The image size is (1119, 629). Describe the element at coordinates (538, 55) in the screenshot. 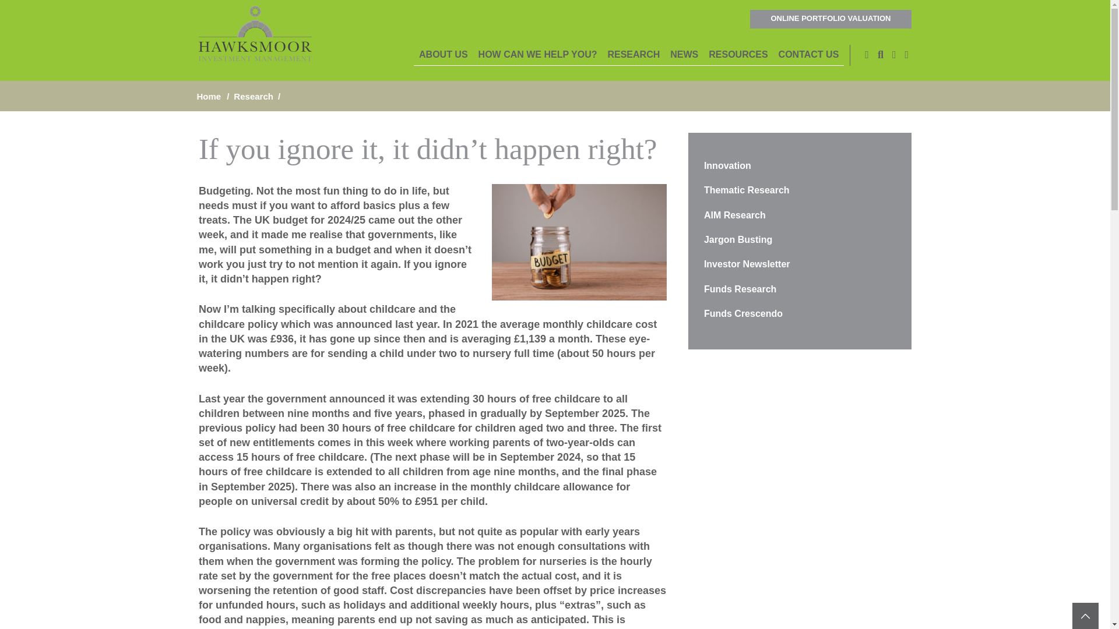

I see `HOW CAN WE HELP YOU?` at that location.